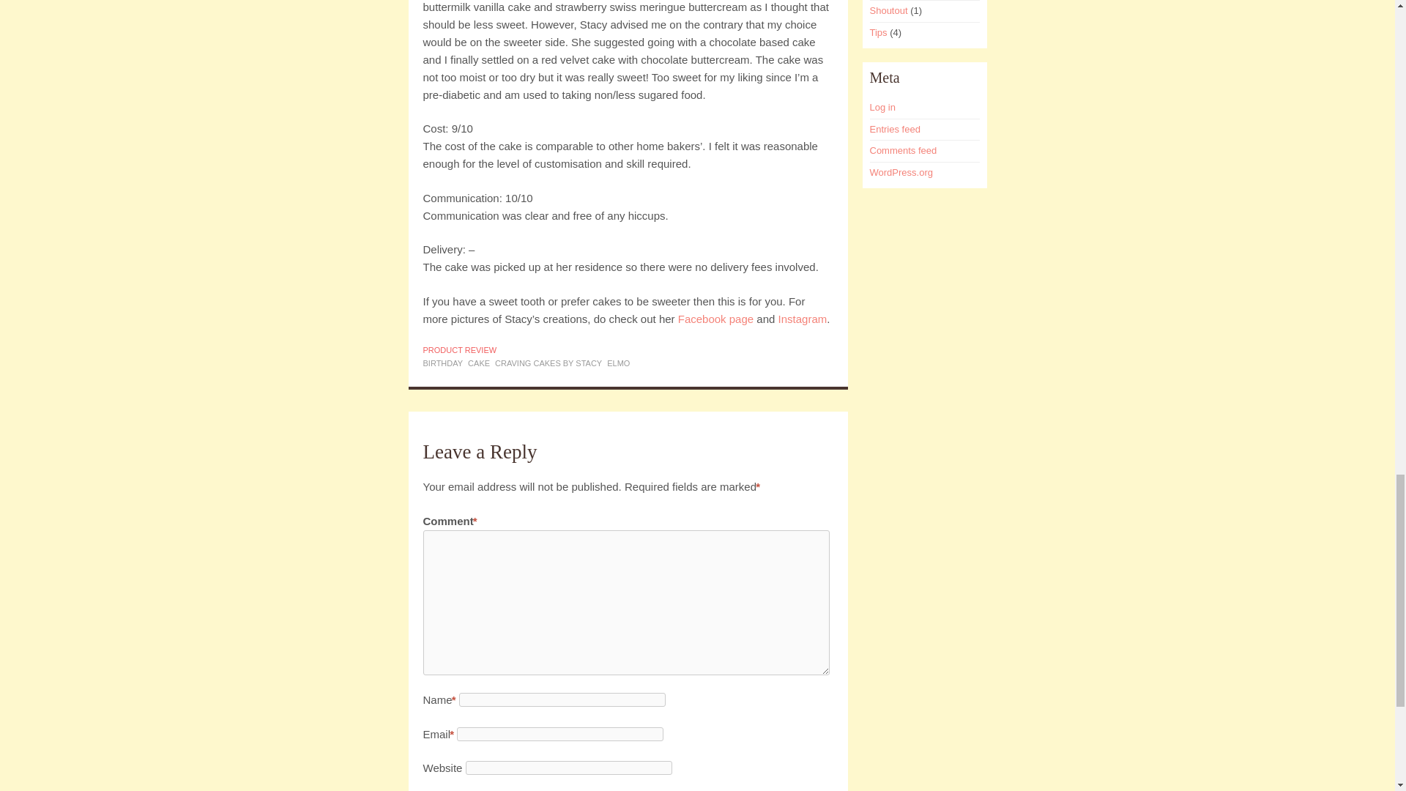 The width and height of the screenshot is (1406, 791). What do you see at coordinates (618, 363) in the screenshot?
I see `ELMO` at bounding box center [618, 363].